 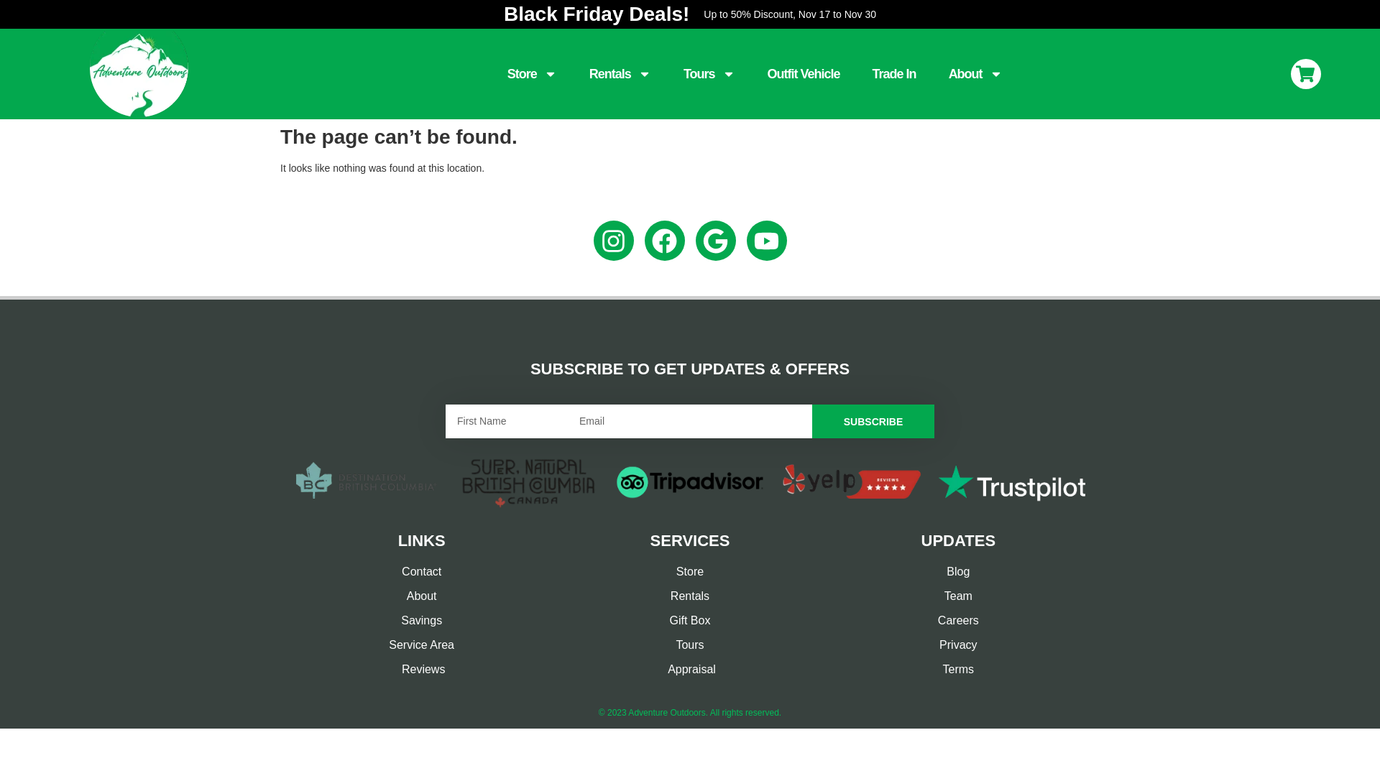 What do you see at coordinates (894, 74) in the screenshot?
I see `Trade In` at bounding box center [894, 74].